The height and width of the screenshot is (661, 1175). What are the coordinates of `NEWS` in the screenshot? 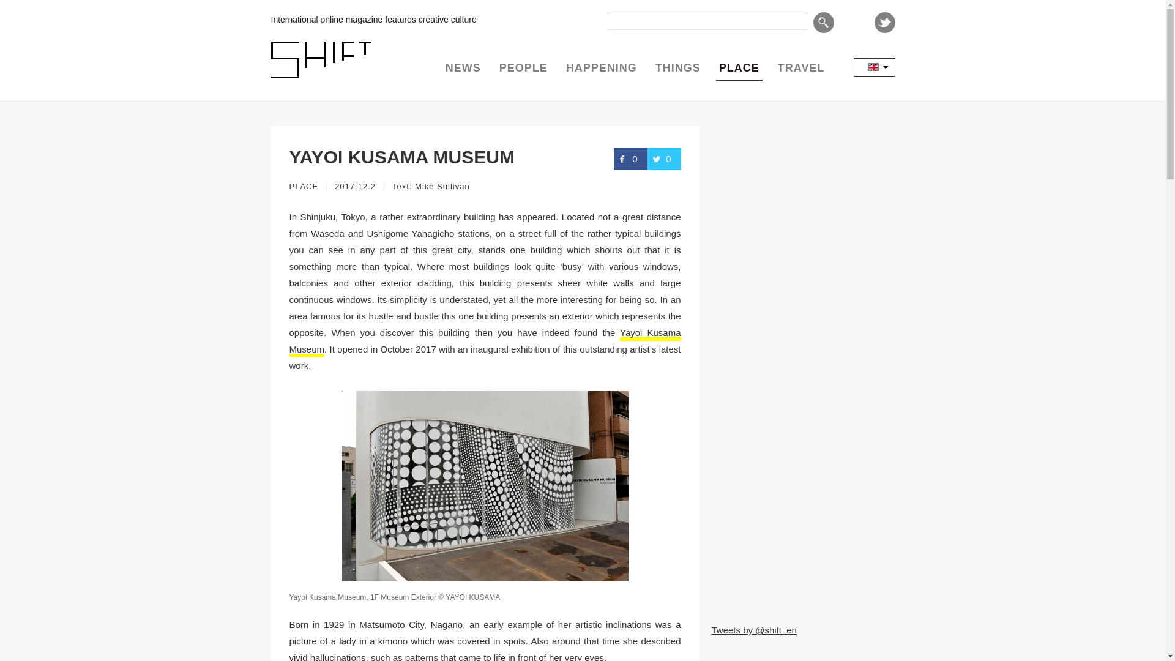 It's located at (463, 68).